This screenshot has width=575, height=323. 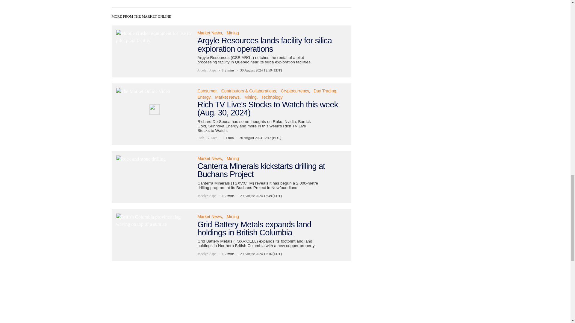 What do you see at coordinates (207, 70) in the screenshot?
I see `View all posts by Jocelyn Aspa` at bounding box center [207, 70].